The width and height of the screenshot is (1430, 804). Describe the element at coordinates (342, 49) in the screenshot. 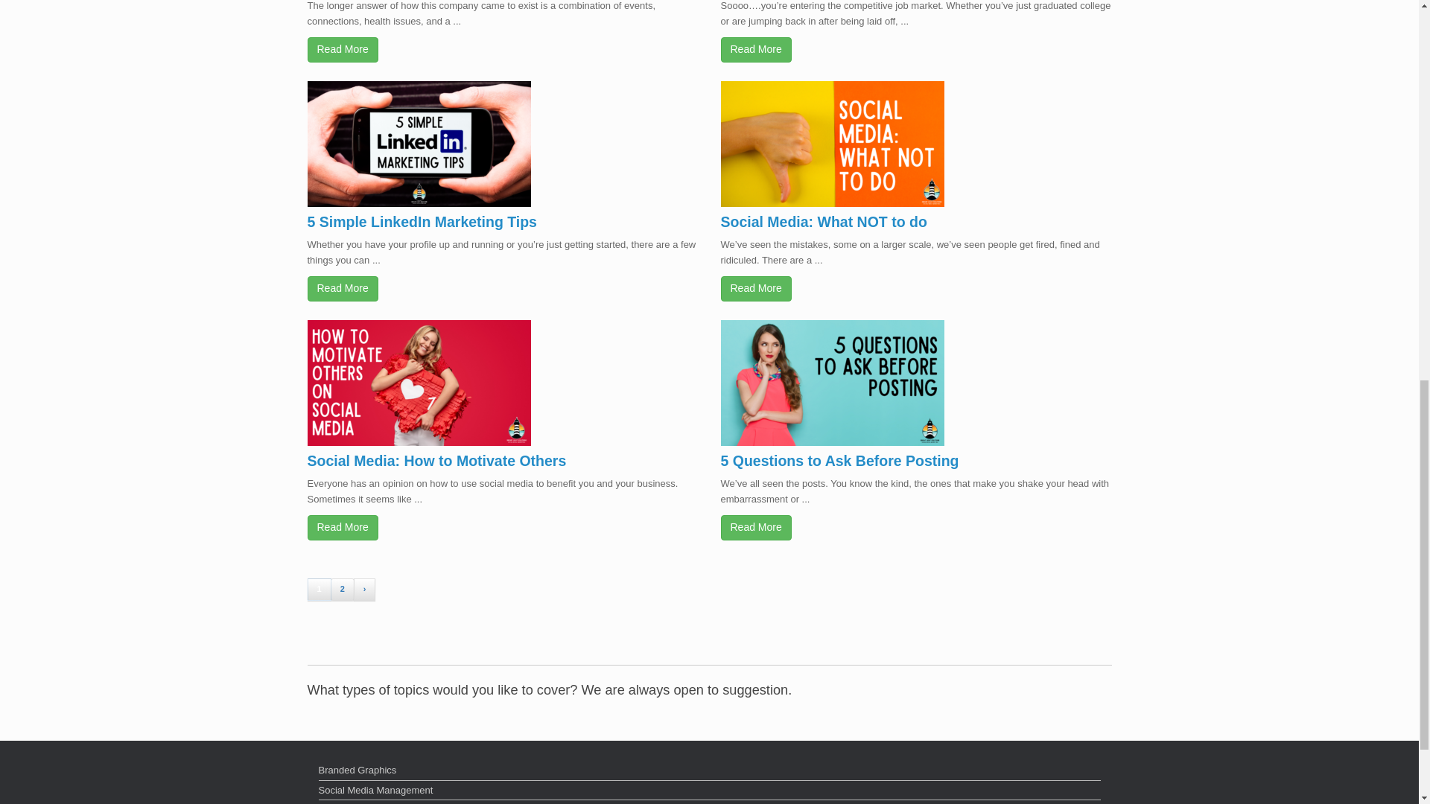

I see `Read More` at that location.